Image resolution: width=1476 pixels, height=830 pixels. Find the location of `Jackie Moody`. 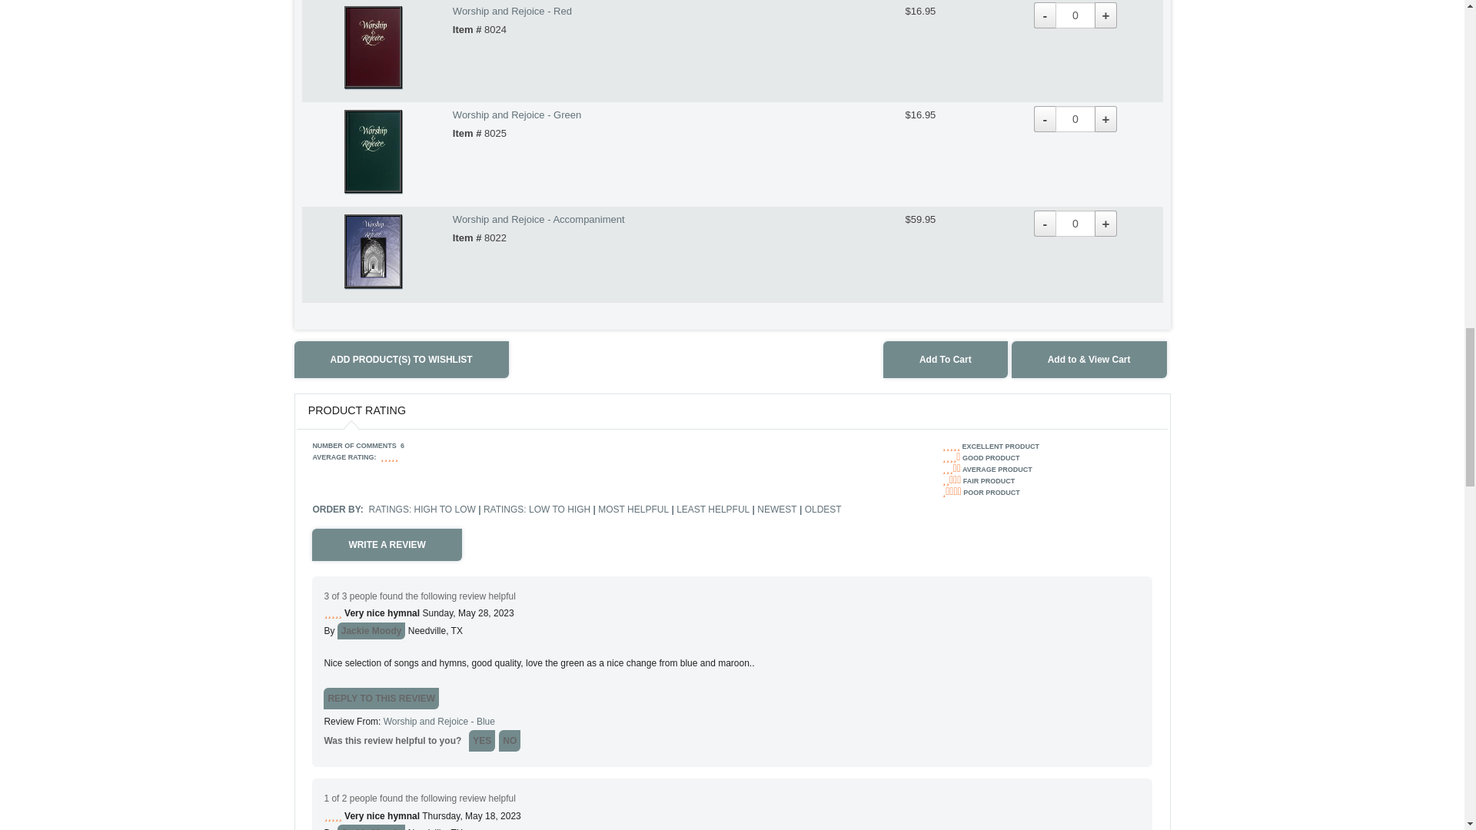

Jackie Moody is located at coordinates (372, 827).